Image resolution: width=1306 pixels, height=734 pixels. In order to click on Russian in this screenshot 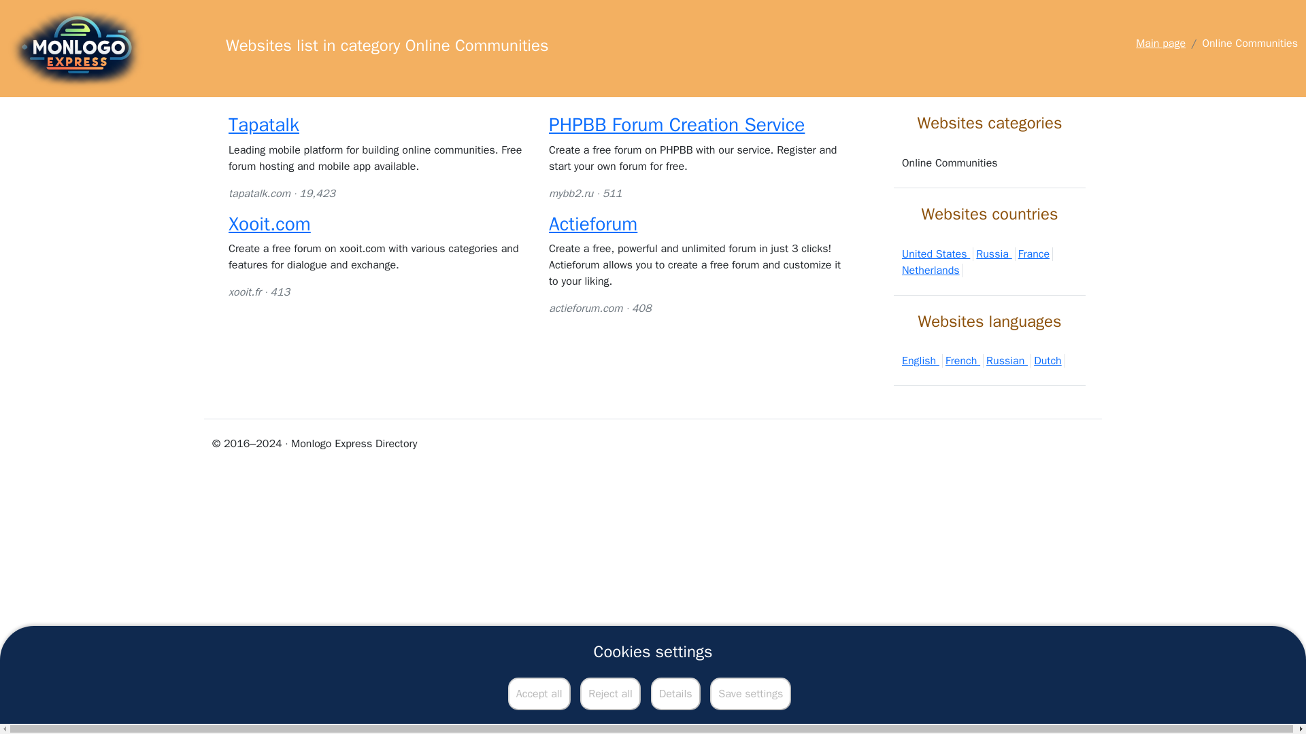, I will do `click(1008, 360)`.